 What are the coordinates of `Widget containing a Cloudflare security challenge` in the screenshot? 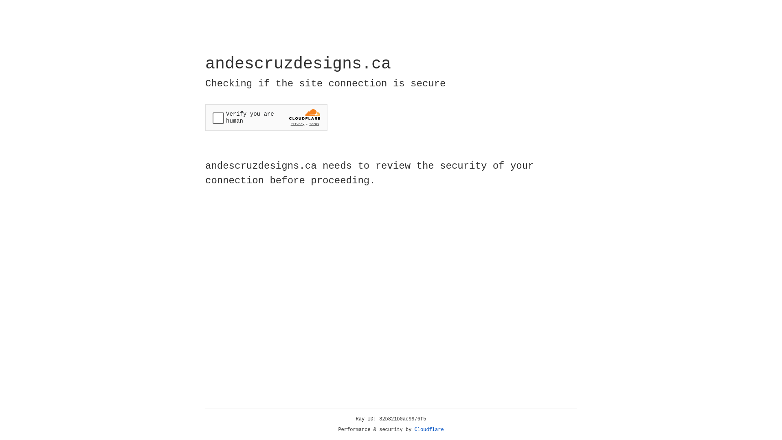 It's located at (266, 117).